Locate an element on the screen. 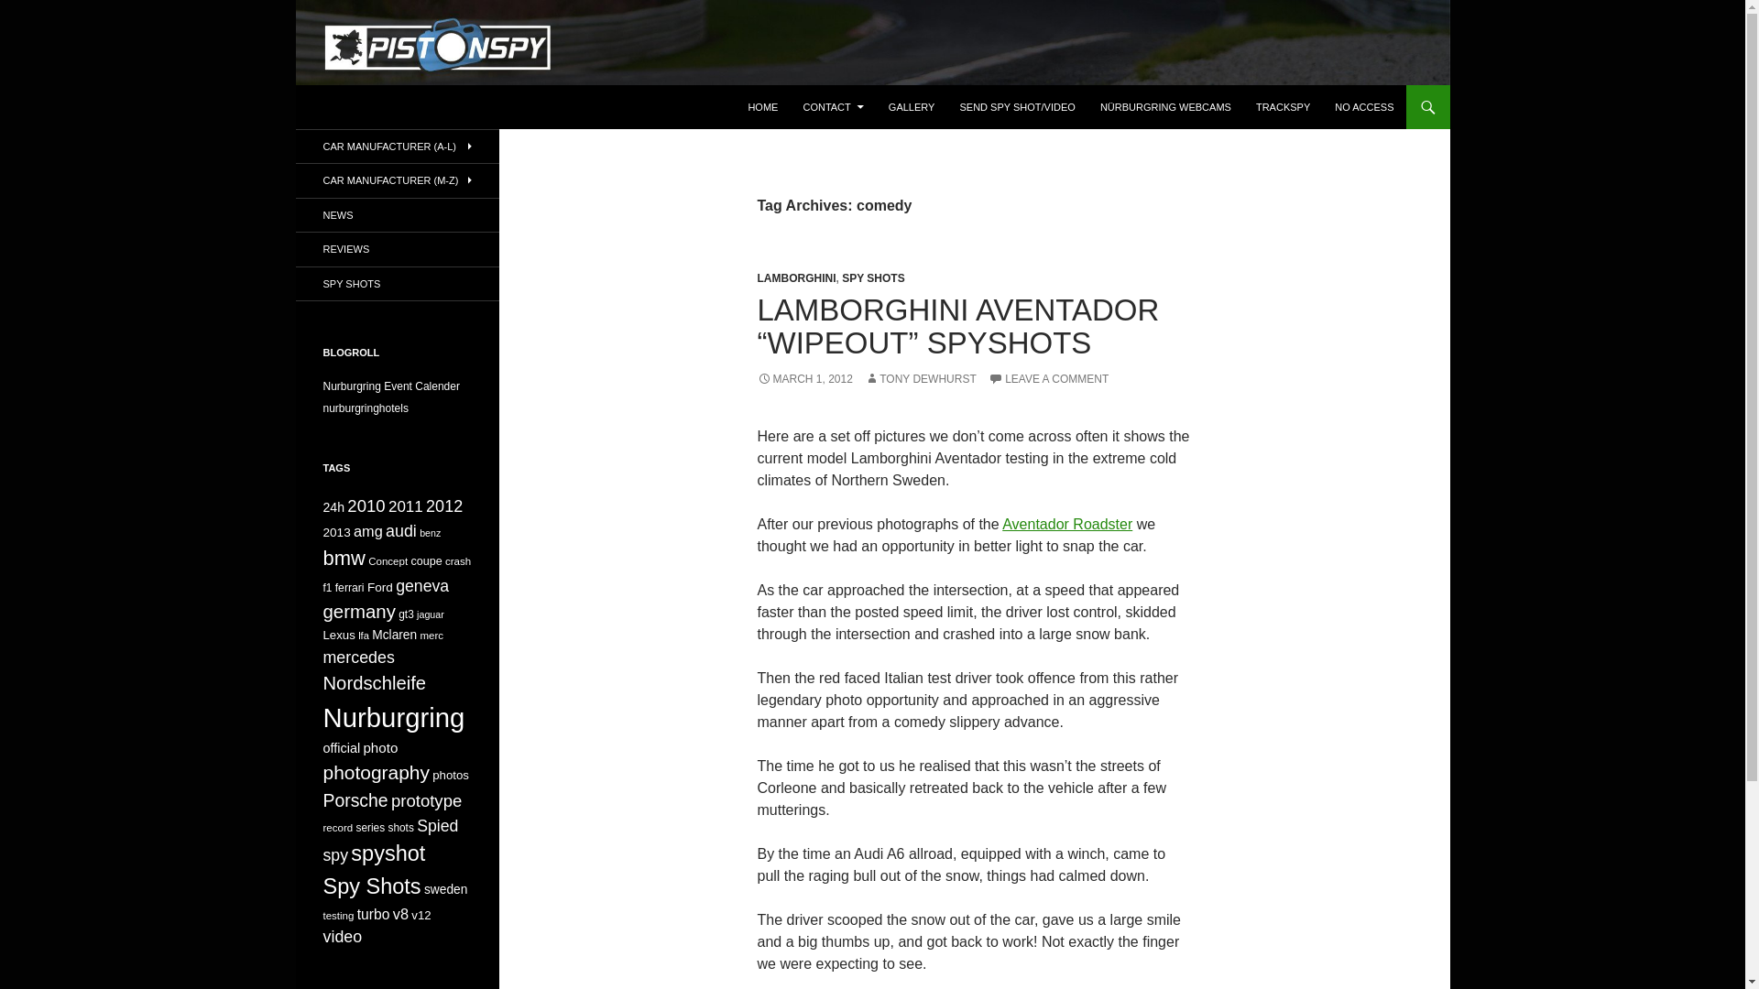 The height and width of the screenshot is (989, 1759). SPY SHOTS is located at coordinates (872, 278).